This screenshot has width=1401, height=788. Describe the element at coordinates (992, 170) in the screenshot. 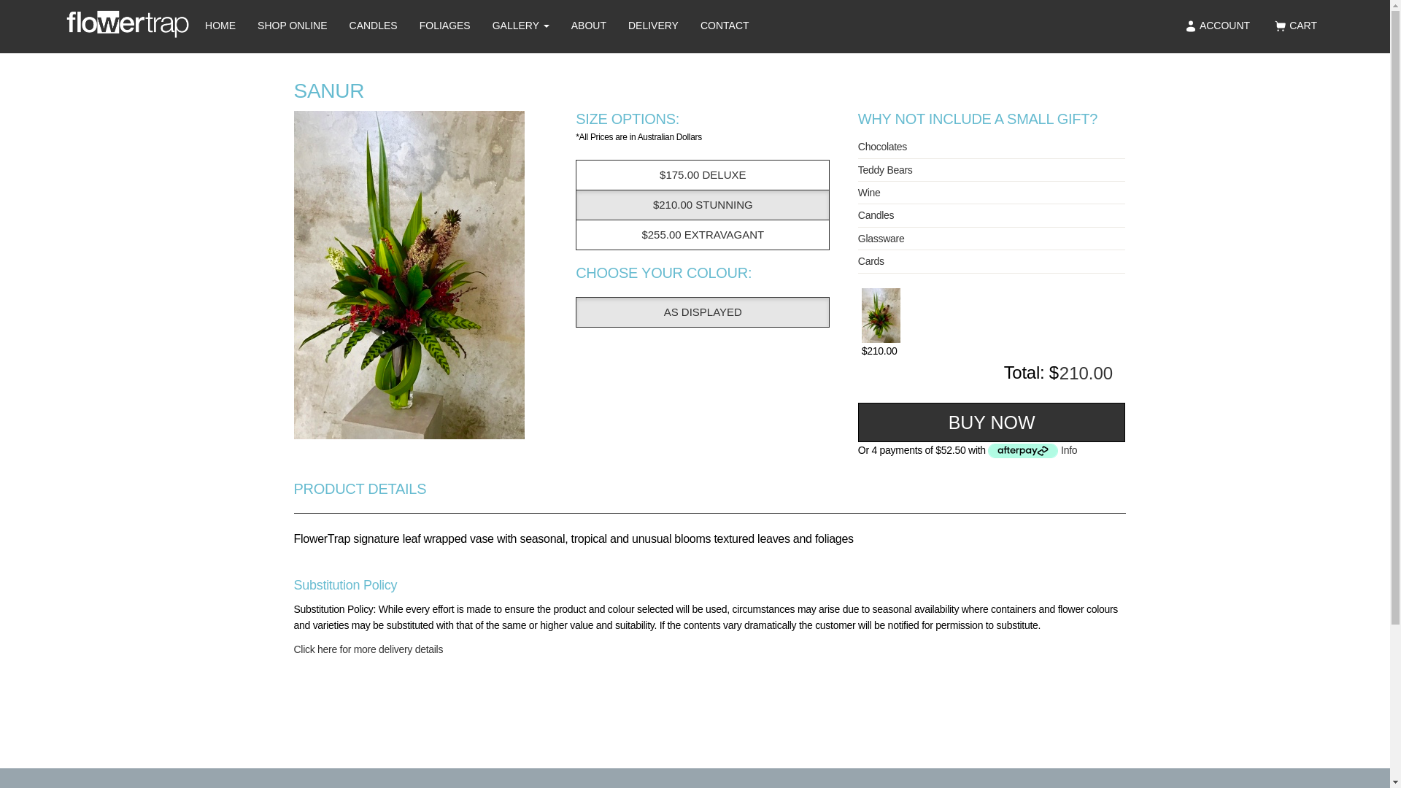

I see `Teddy Bears` at that location.